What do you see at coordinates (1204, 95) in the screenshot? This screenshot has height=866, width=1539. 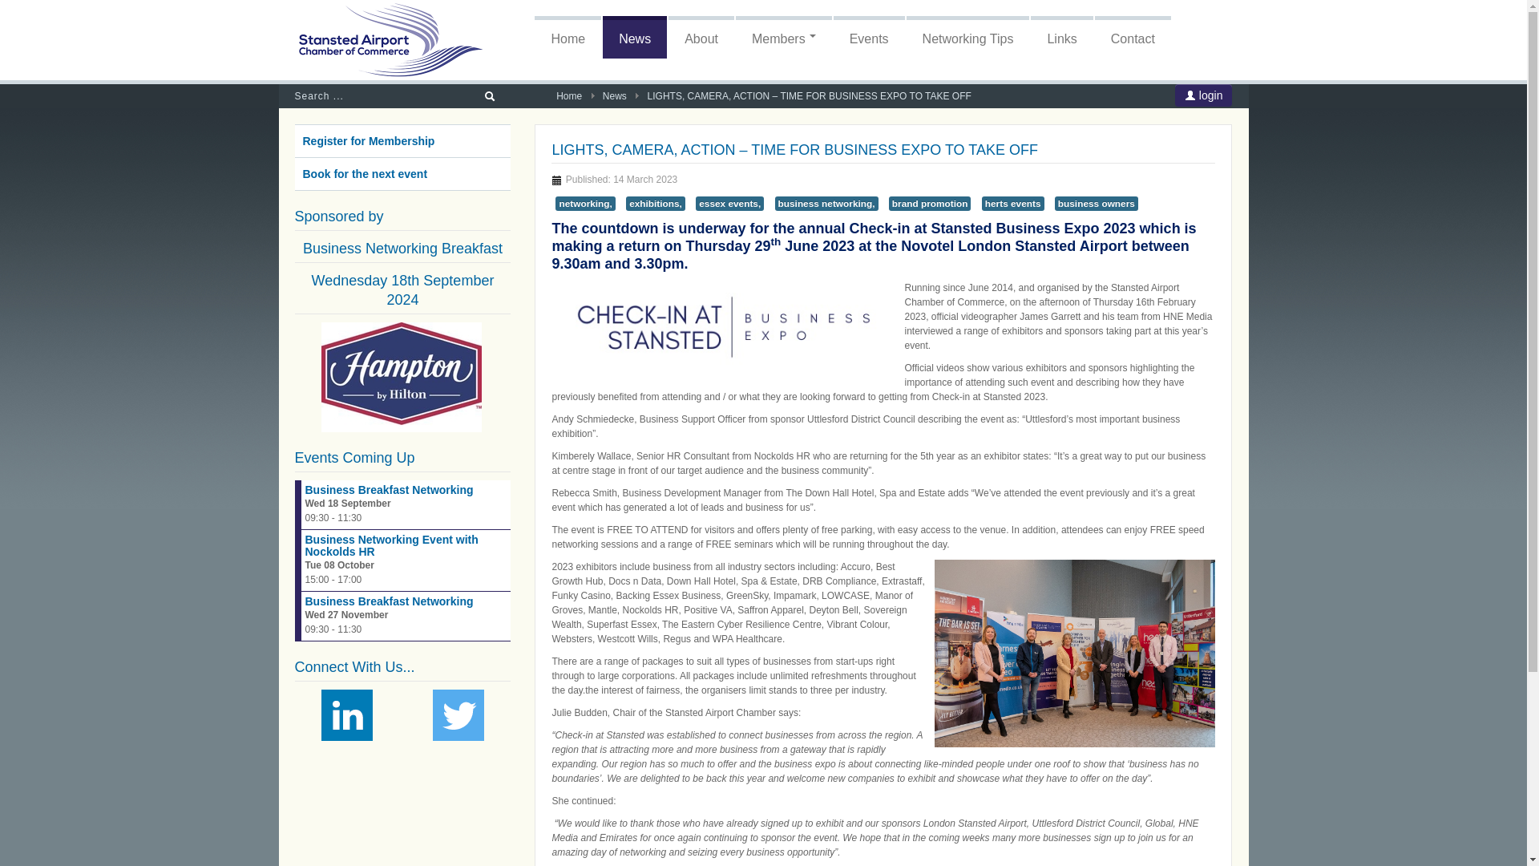 I see `login` at bounding box center [1204, 95].